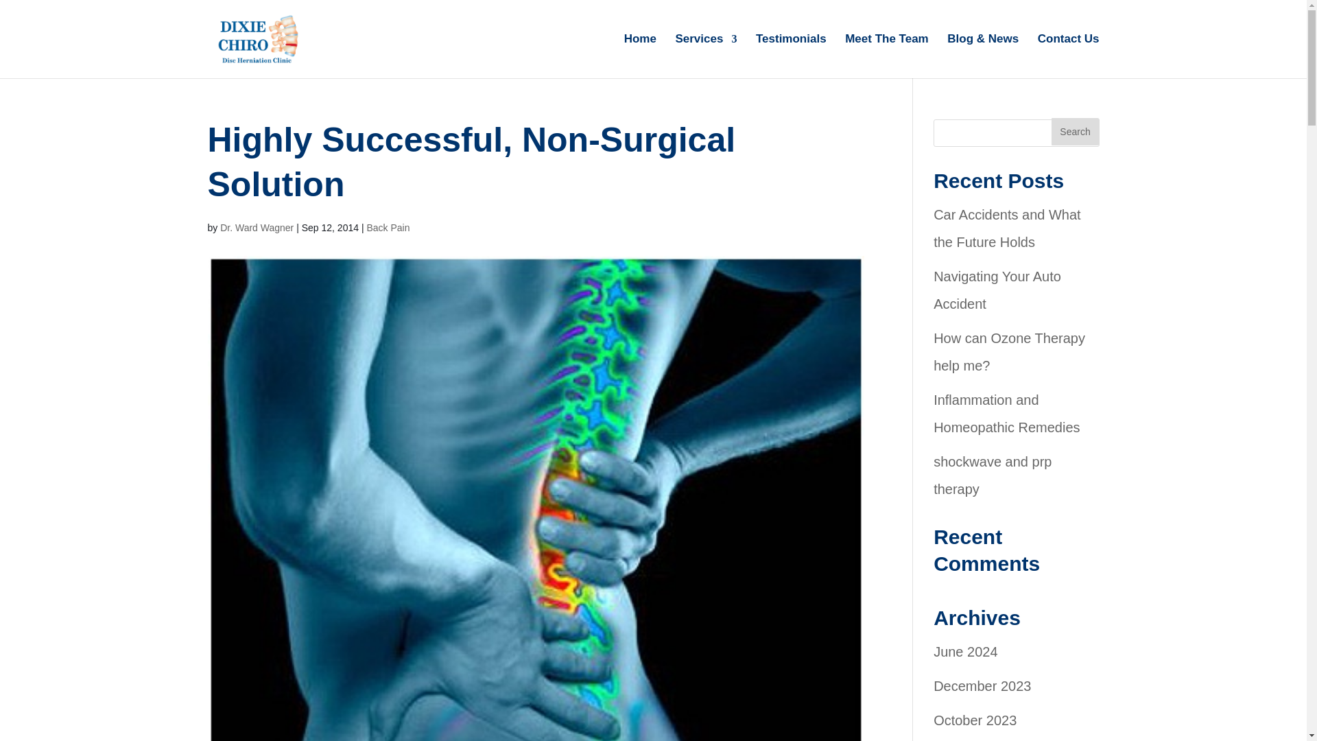 This screenshot has width=1317, height=741. What do you see at coordinates (886, 56) in the screenshot?
I see `Meet The Team` at bounding box center [886, 56].